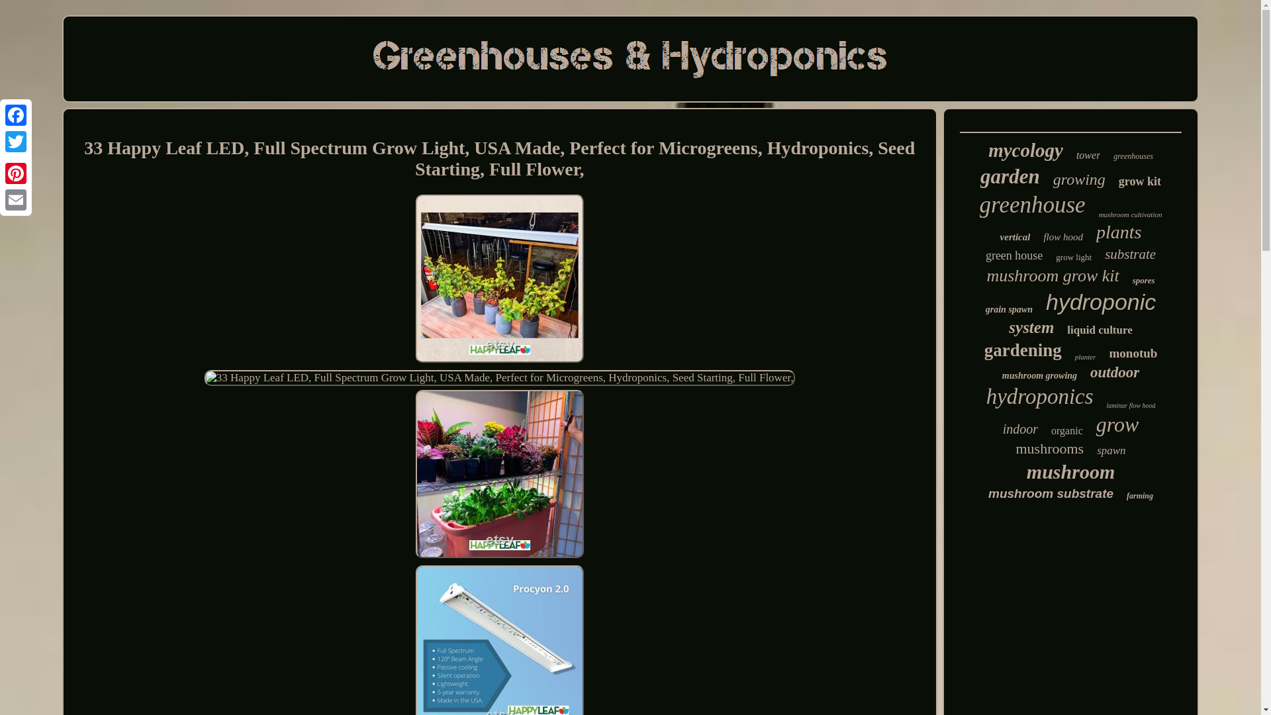 This screenshot has width=1271, height=715. I want to click on flow hood, so click(1063, 237).